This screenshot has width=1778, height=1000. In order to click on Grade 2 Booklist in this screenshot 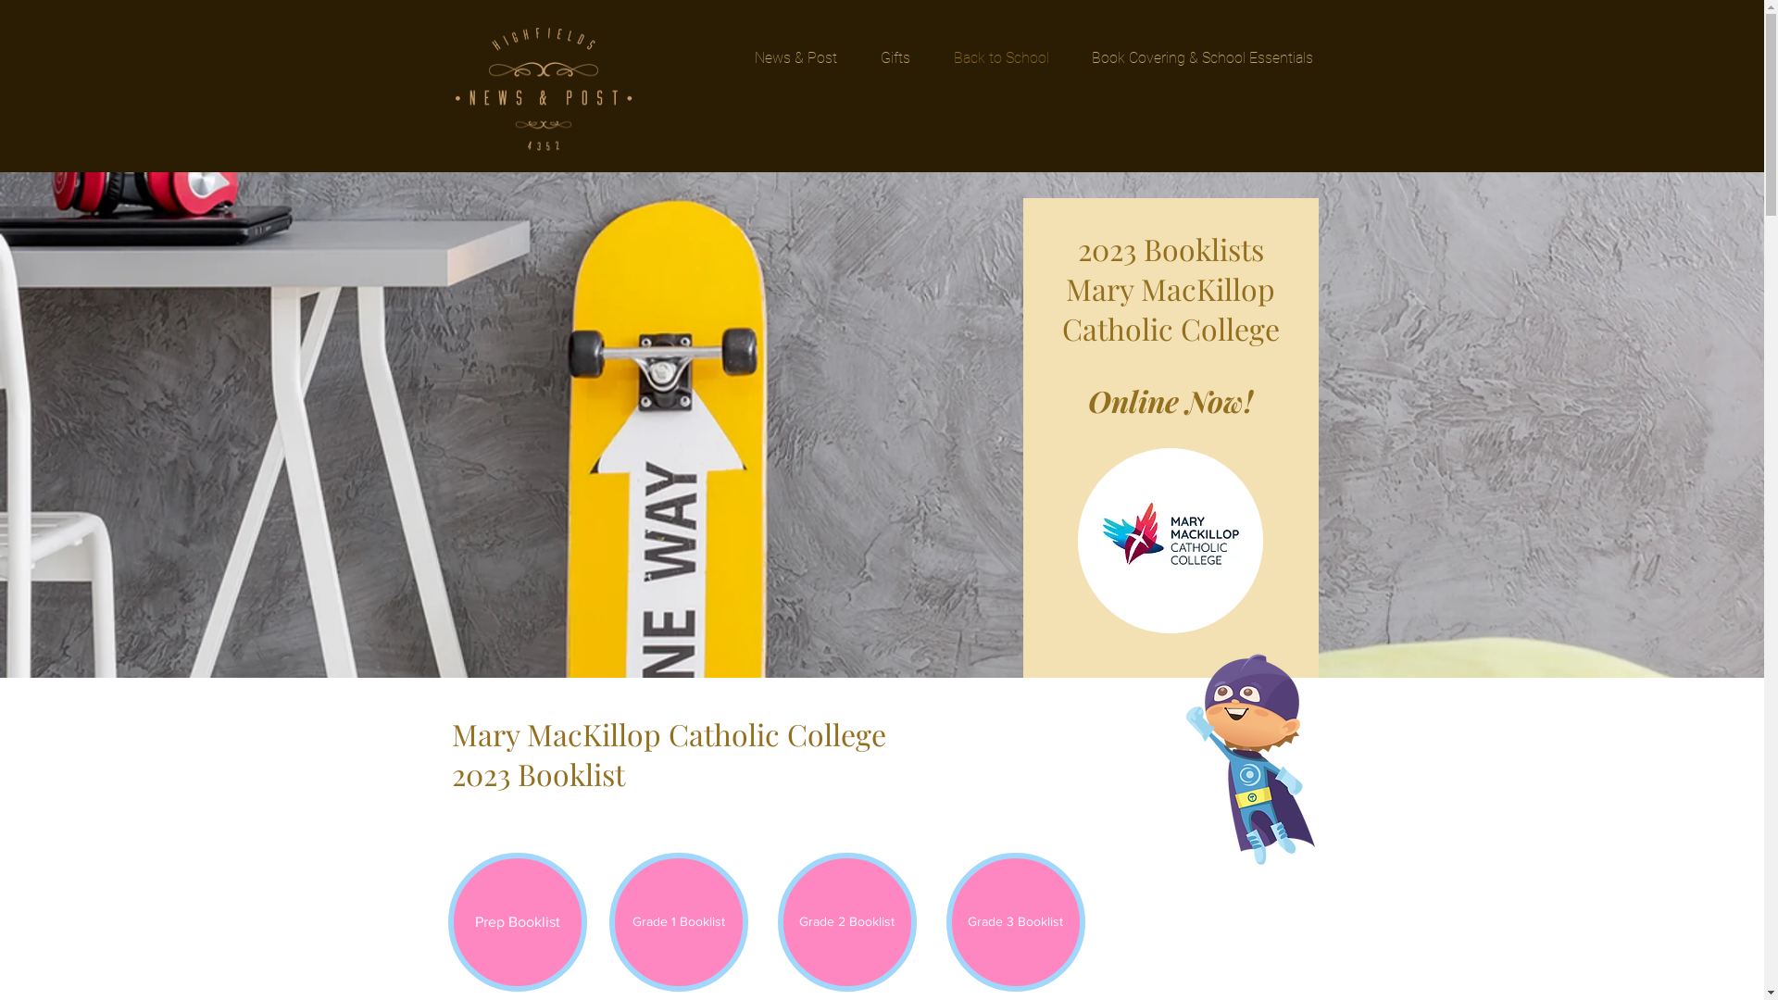, I will do `click(847, 922)`.